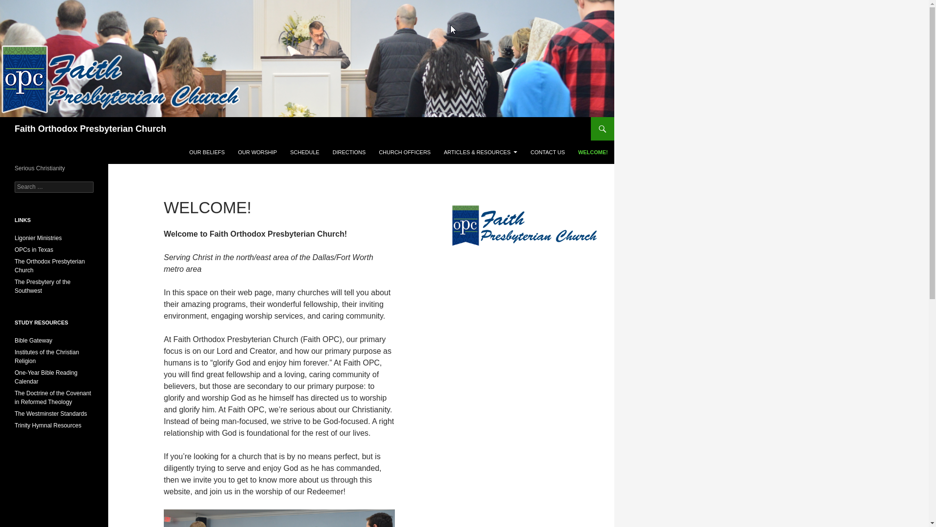  I want to click on The Presbytery of the Southwest, so click(43, 286).